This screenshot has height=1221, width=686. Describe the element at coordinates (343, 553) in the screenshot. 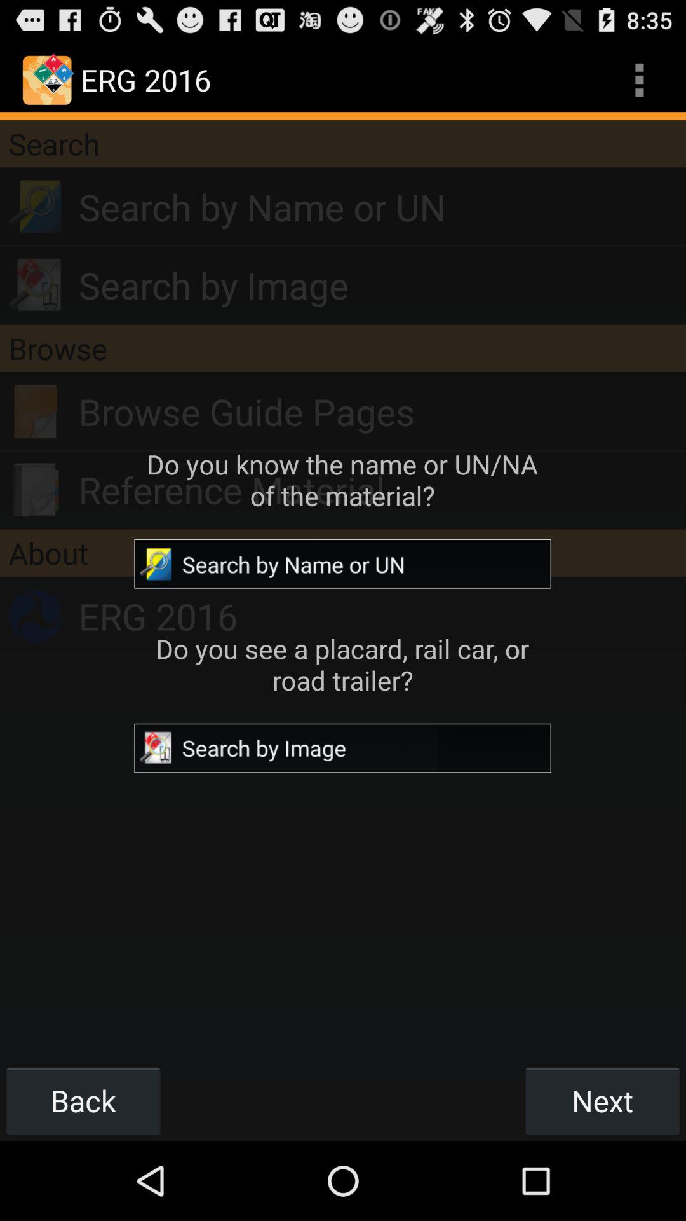

I see `launch item below the reference material icon` at that location.